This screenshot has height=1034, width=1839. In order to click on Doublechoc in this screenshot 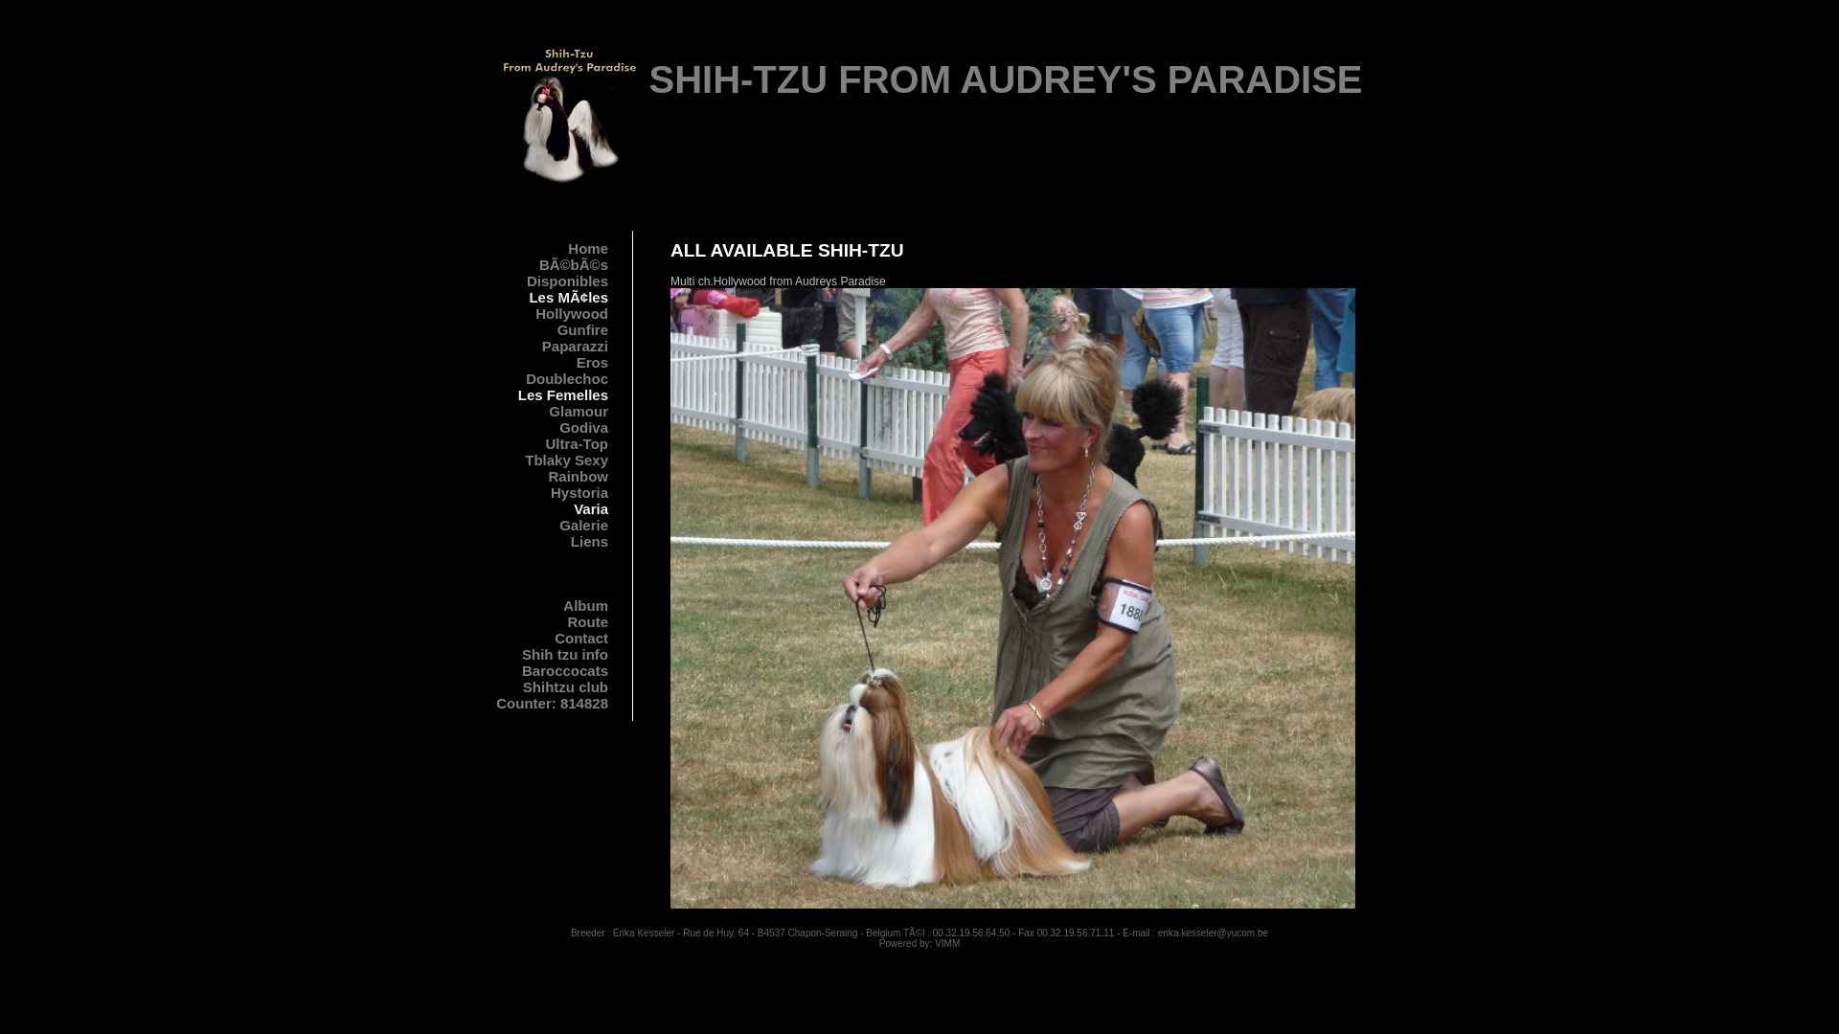, I will do `click(538, 379)`.